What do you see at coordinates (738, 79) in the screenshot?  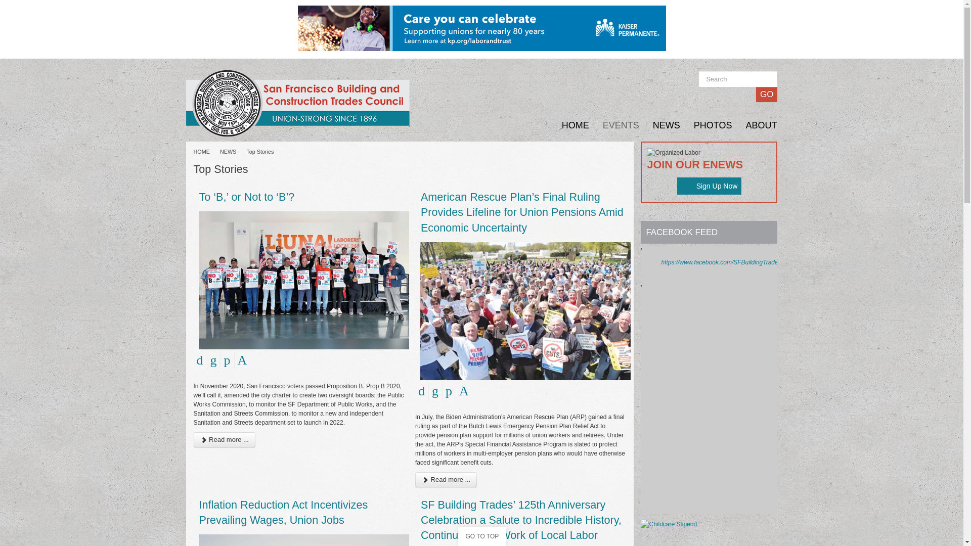 I see `Search` at bounding box center [738, 79].